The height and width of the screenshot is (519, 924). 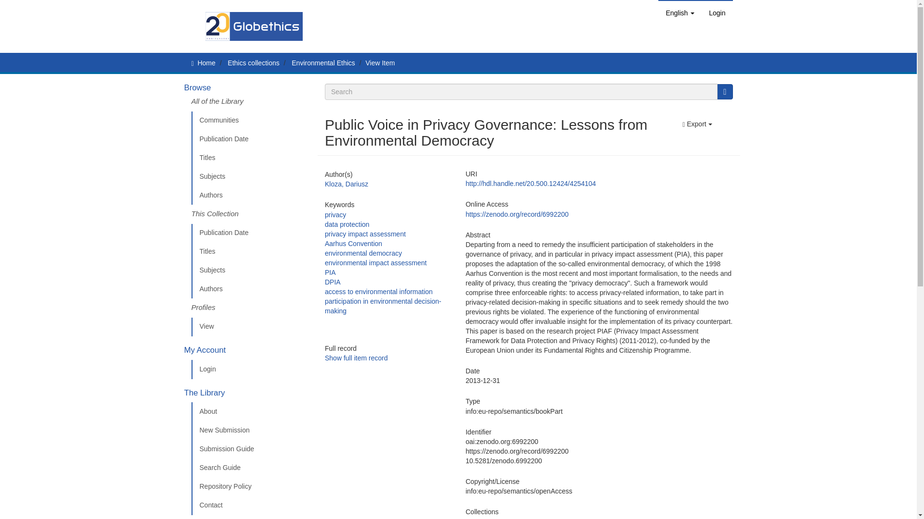 I want to click on Communities, so click(x=251, y=121).